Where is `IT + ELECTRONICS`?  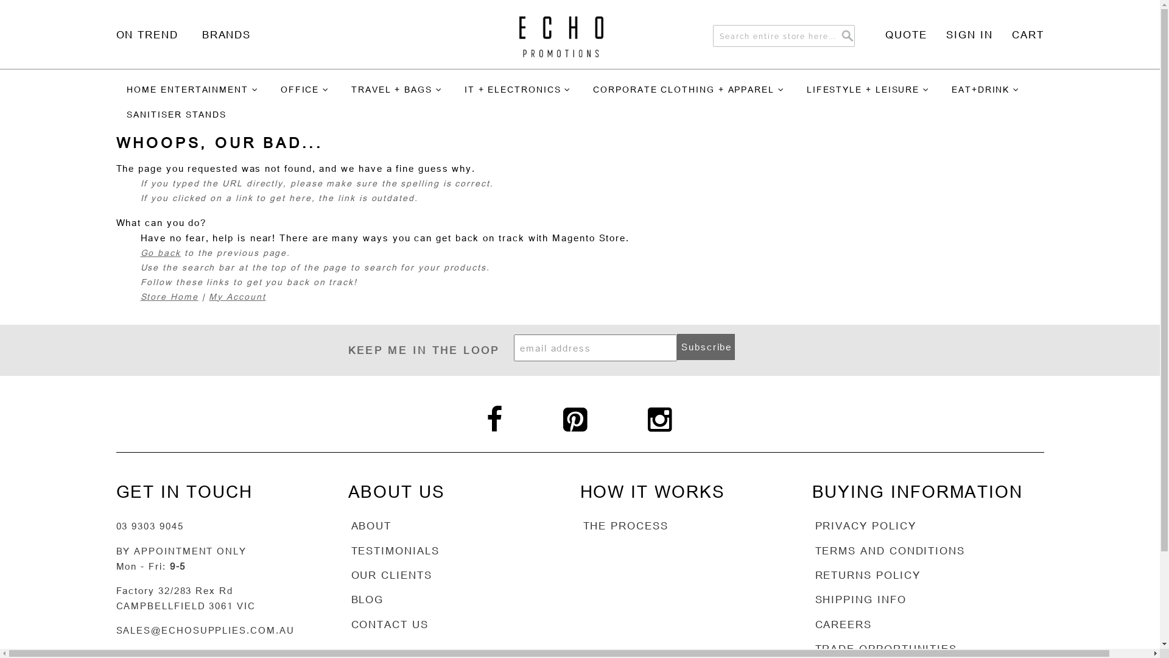 IT + ELECTRONICS is located at coordinates (518, 90).